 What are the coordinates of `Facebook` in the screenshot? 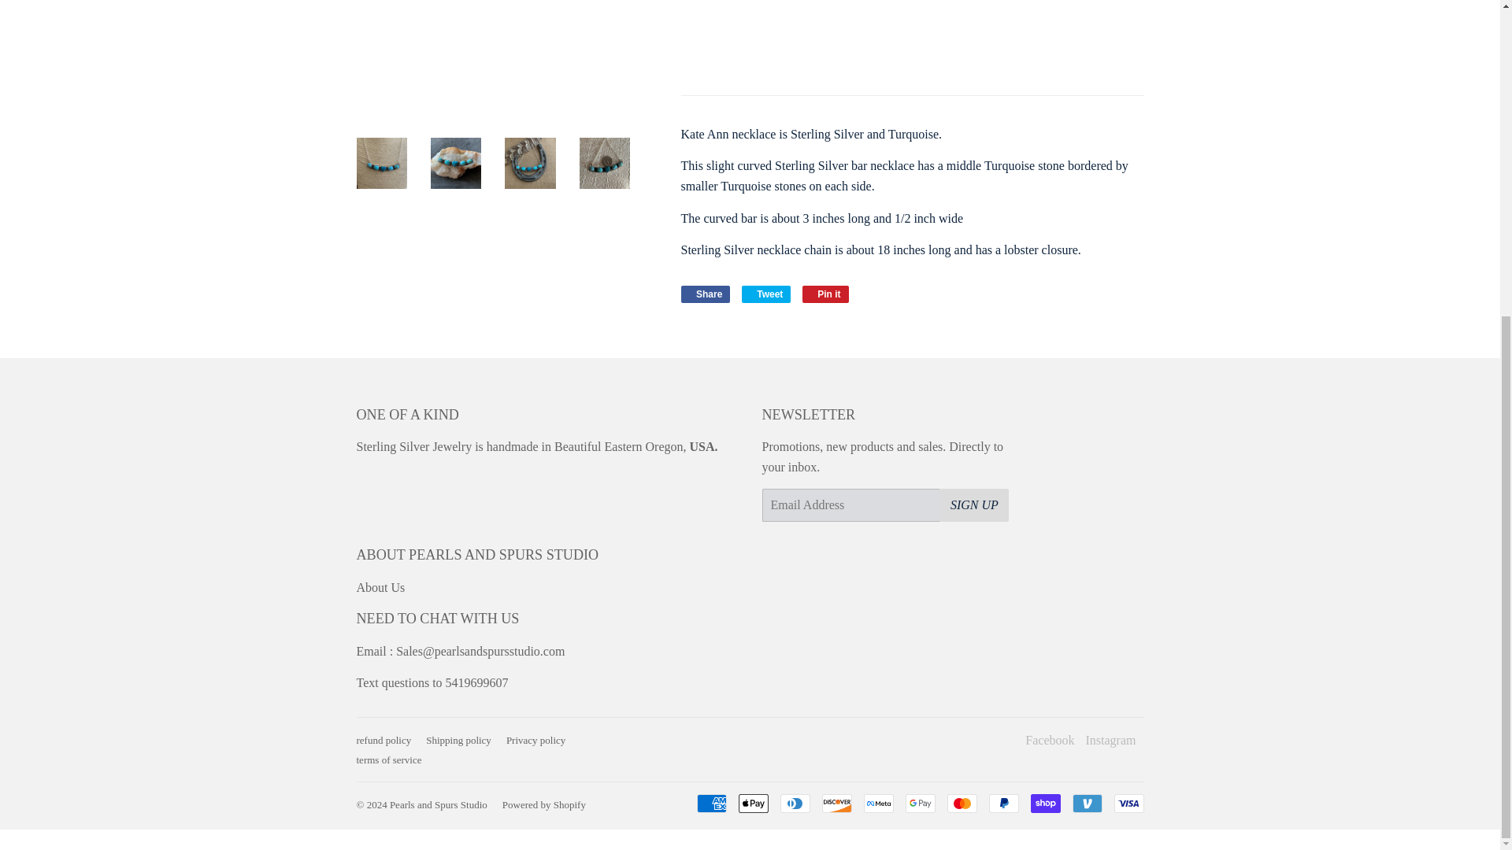 It's located at (458, 740).